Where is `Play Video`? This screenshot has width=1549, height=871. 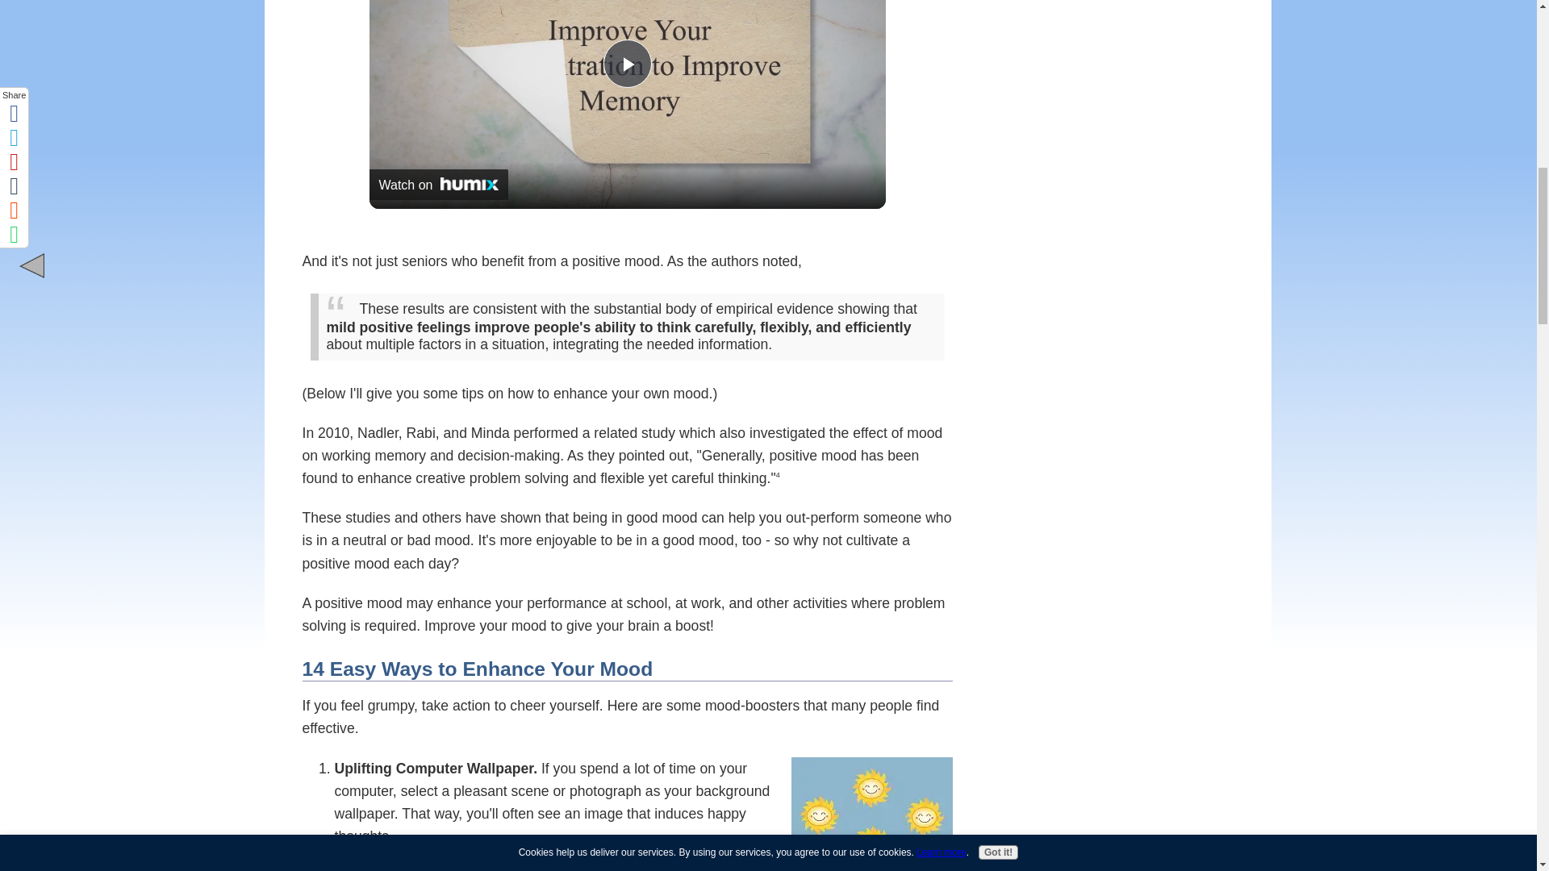
Play Video is located at coordinates (628, 63).